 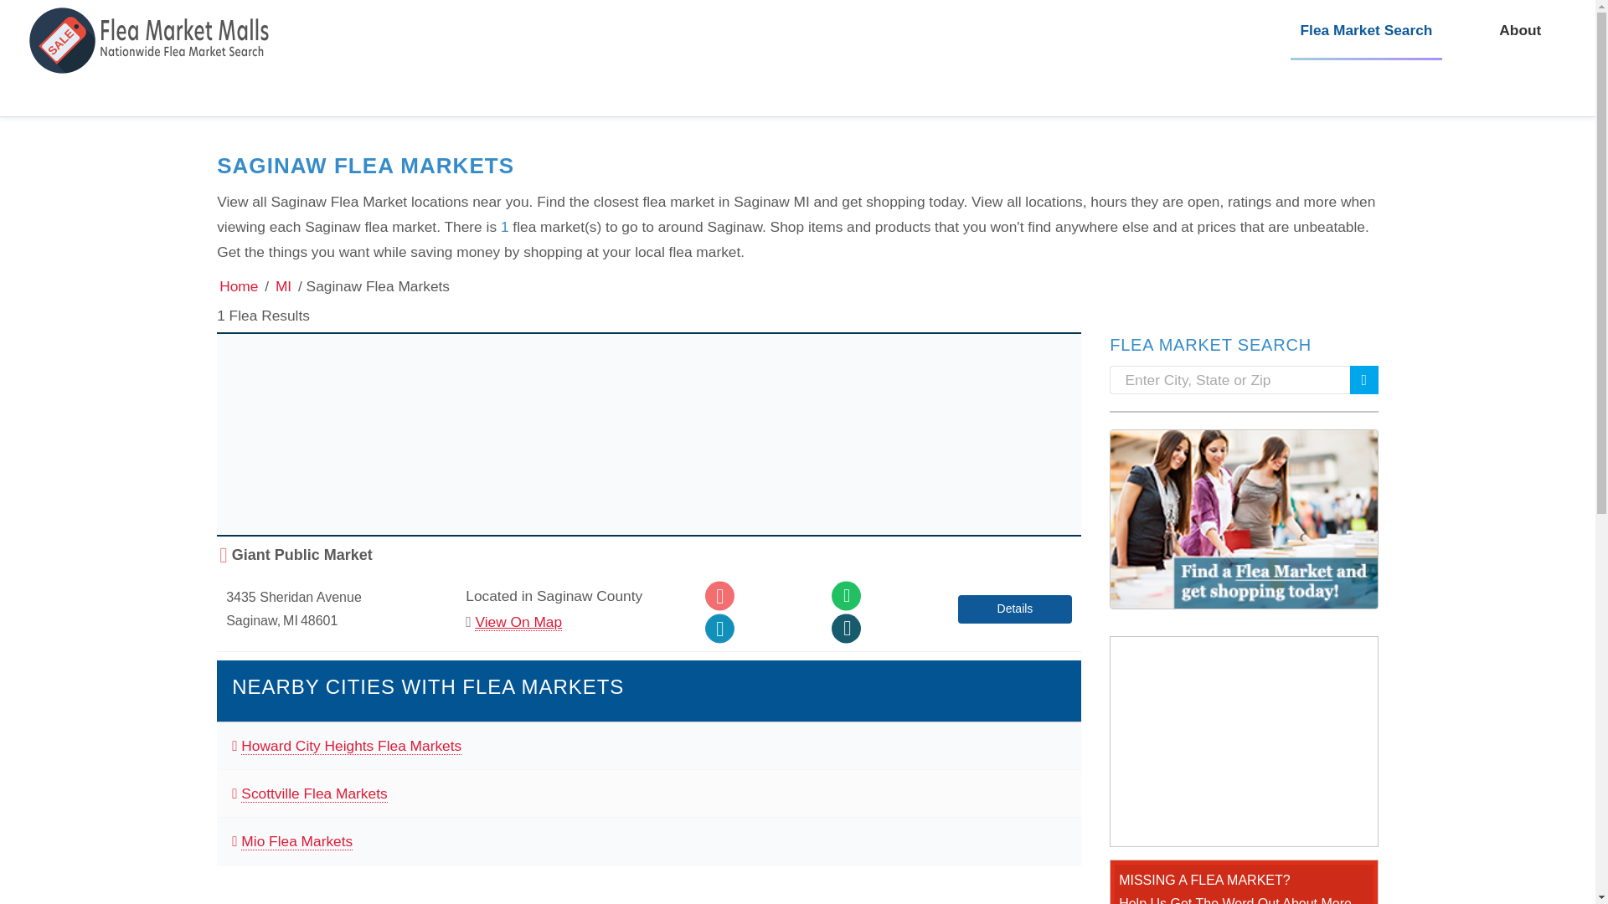 I want to click on flea markets, so click(x=152, y=40).